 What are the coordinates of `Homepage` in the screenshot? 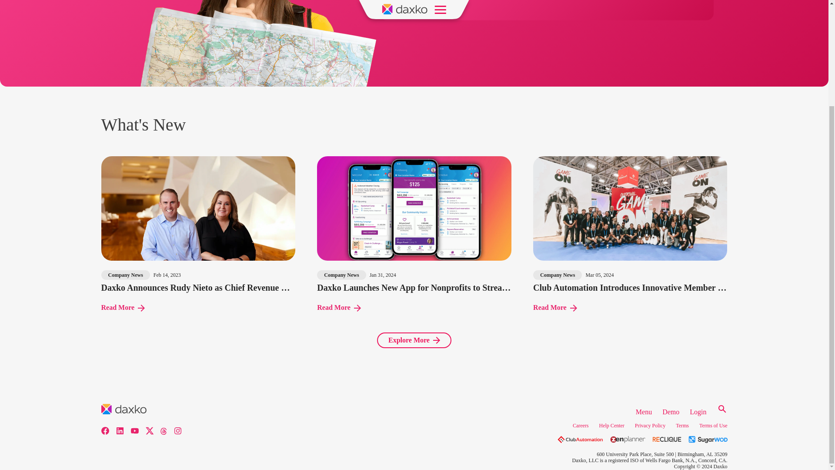 It's located at (421, 5).